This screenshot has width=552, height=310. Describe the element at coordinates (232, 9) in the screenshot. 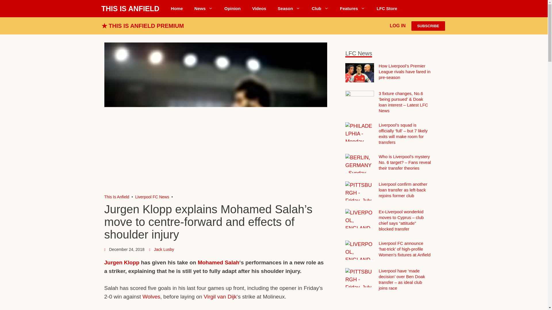

I see `Liverpool FC Opinion` at that location.